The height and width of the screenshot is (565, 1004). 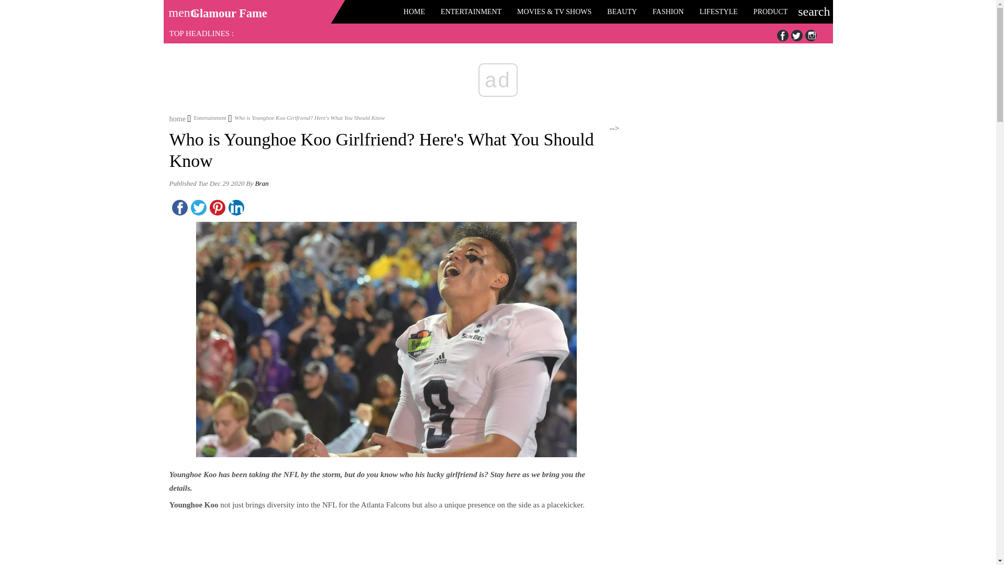 I want to click on LIFESTYLE, so click(x=718, y=12).